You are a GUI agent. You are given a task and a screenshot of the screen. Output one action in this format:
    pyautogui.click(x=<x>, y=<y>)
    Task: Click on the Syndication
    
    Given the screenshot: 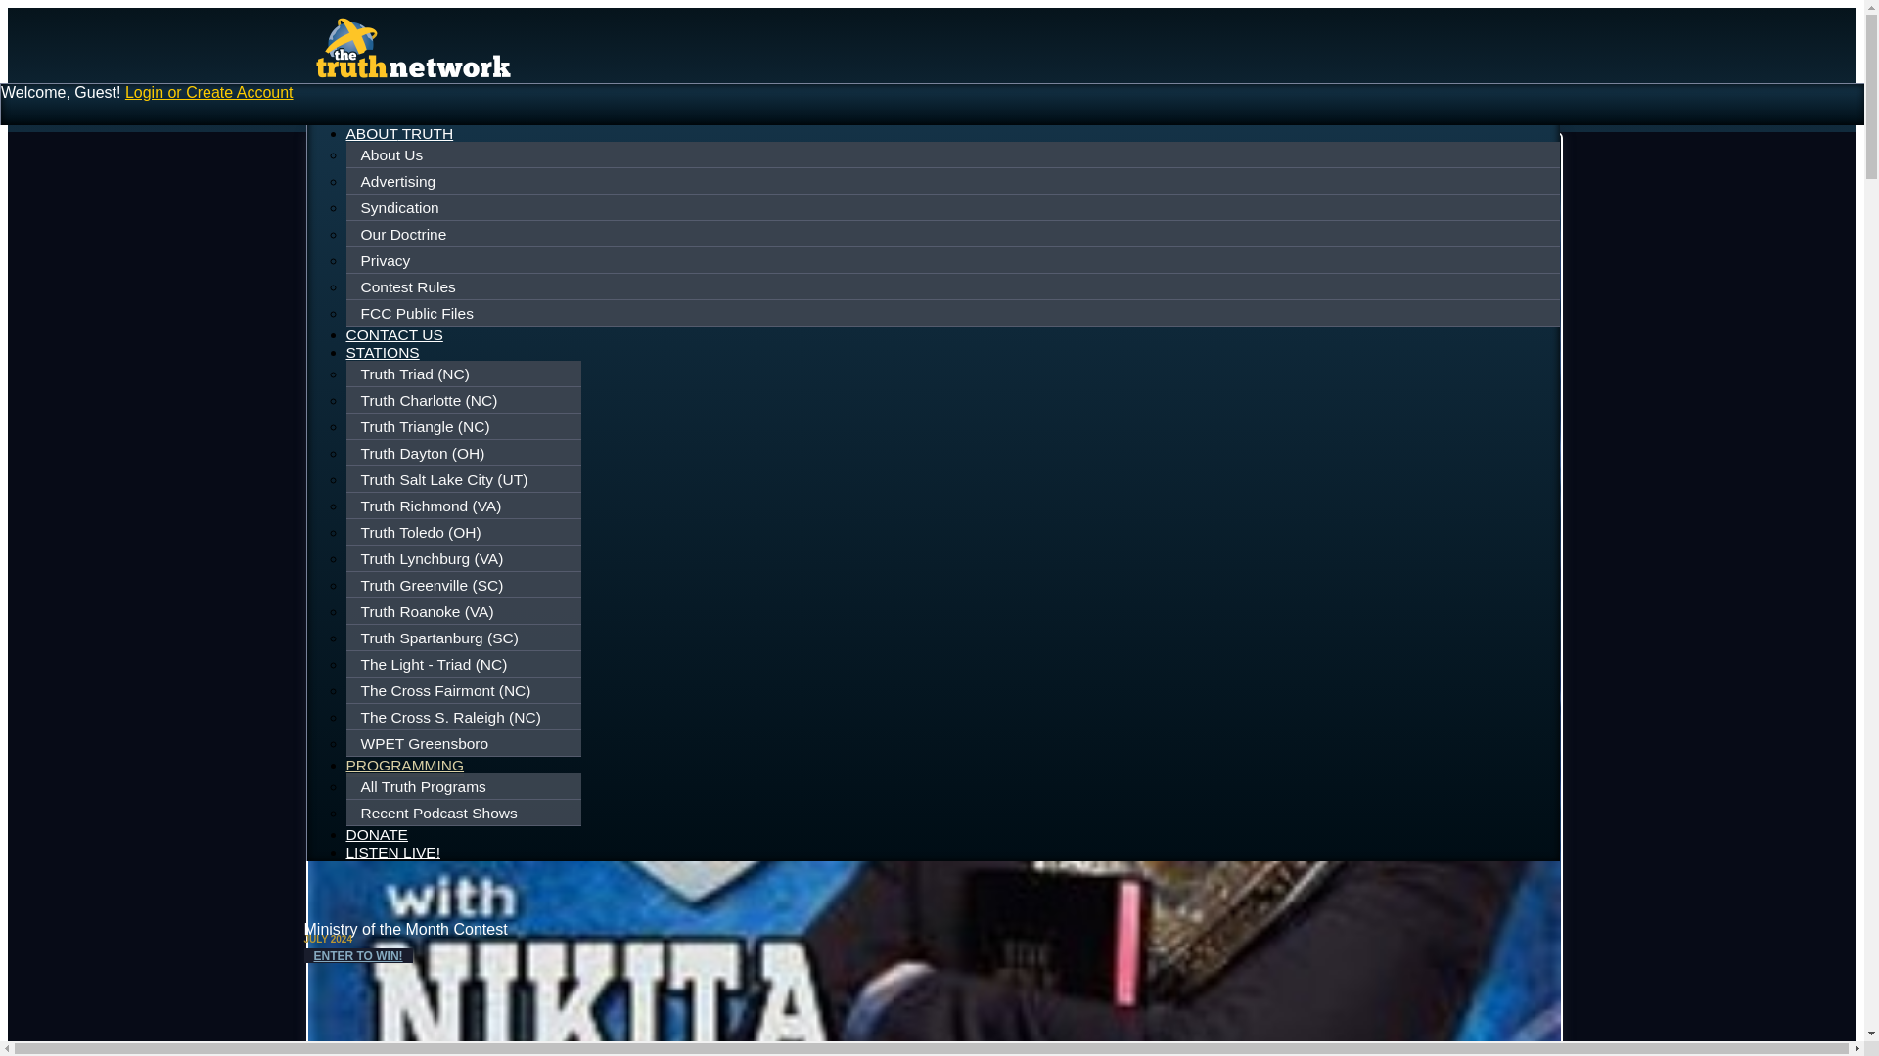 What is the action you would take?
    pyautogui.click(x=954, y=208)
    